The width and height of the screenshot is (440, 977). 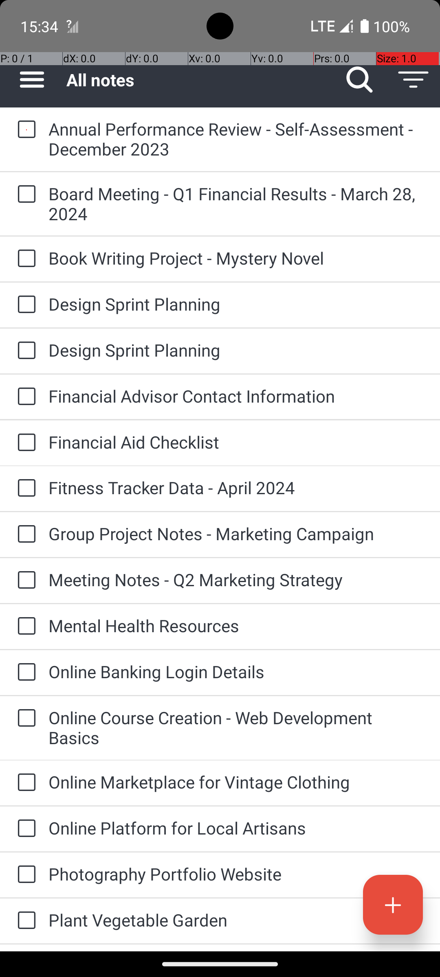 I want to click on Meeting Notes - Q2 Marketing Strategy, so click(x=236, y=580).